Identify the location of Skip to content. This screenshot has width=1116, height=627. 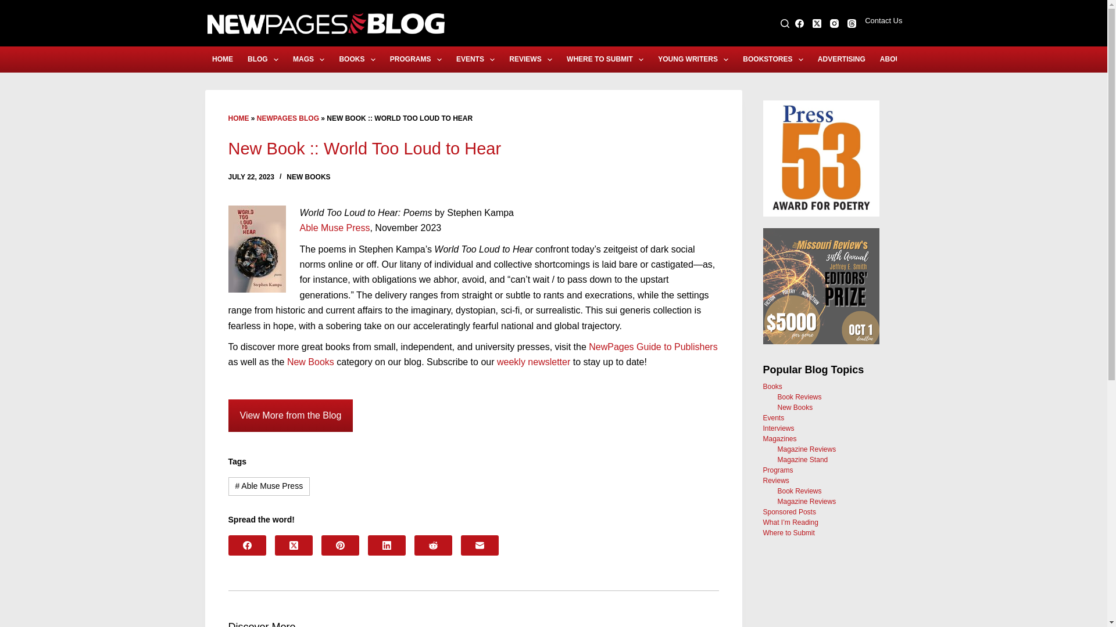
(12, 6).